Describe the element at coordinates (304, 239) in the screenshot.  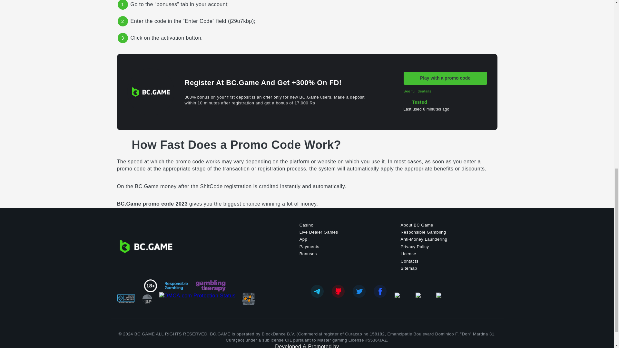
I see `App` at that location.